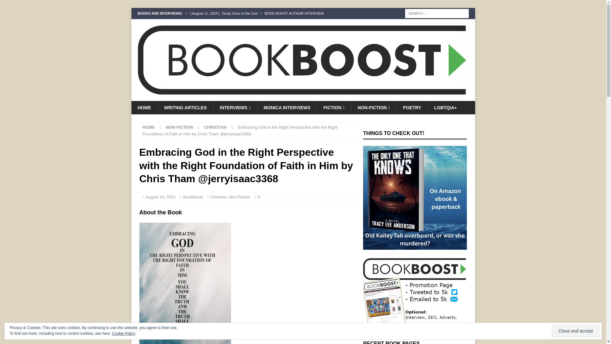 Image resolution: width=611 pixels, height=344 pixels. What do you see at coordinates (24, 5) in the screenshot?
I see `Search` at bounding box center [24, 5].